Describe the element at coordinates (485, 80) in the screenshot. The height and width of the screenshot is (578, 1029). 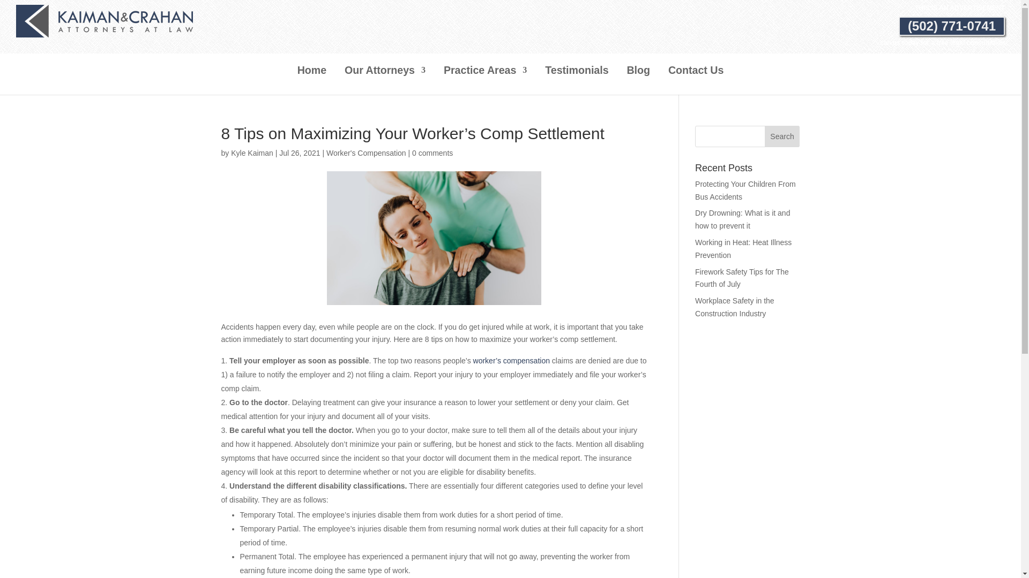
I see `Practice Areas` at that location.